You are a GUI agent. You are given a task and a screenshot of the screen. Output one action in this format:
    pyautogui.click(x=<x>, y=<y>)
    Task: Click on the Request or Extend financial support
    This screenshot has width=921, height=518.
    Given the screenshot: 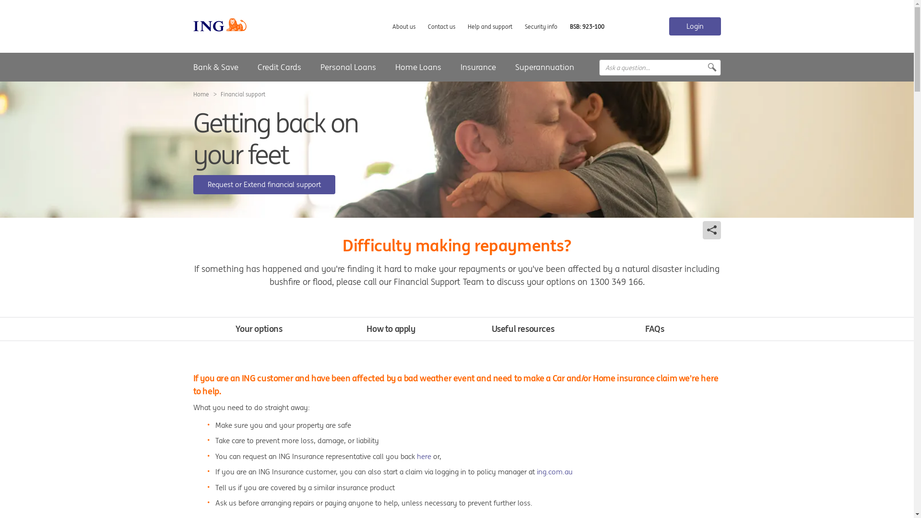 What is the action you would take?
    pyautogui.click(x=264, y=184)
    